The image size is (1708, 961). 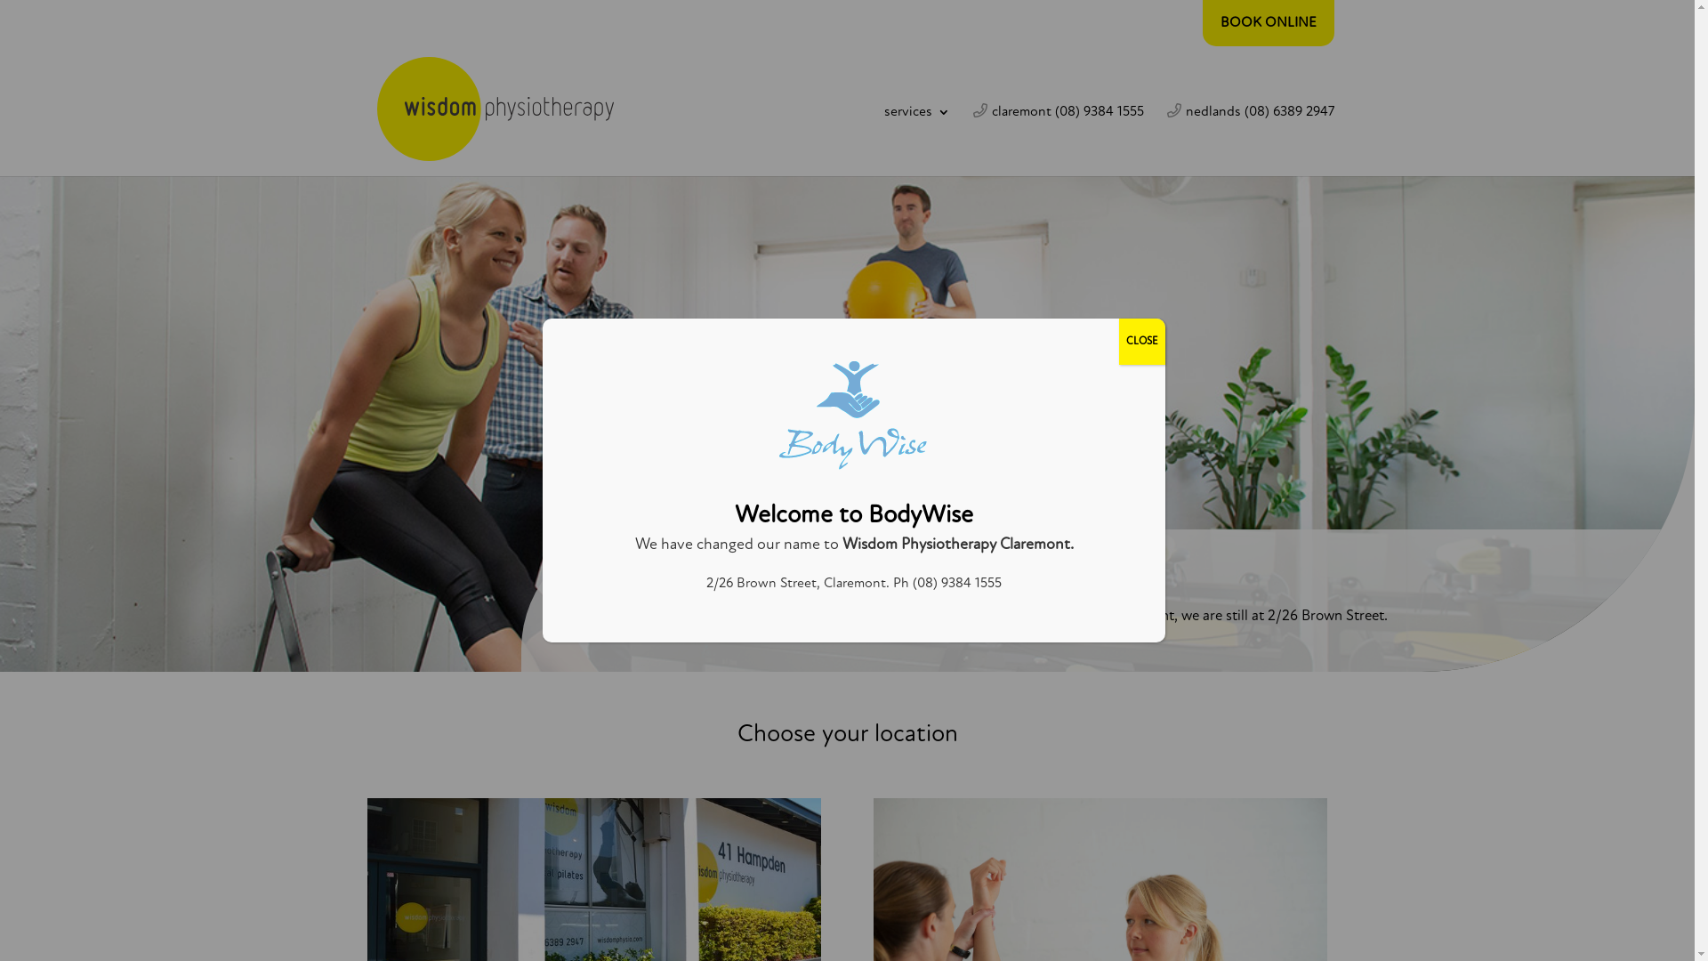 I want to click on claremont (08) 9384 1555, so click(x=1059, y=141).